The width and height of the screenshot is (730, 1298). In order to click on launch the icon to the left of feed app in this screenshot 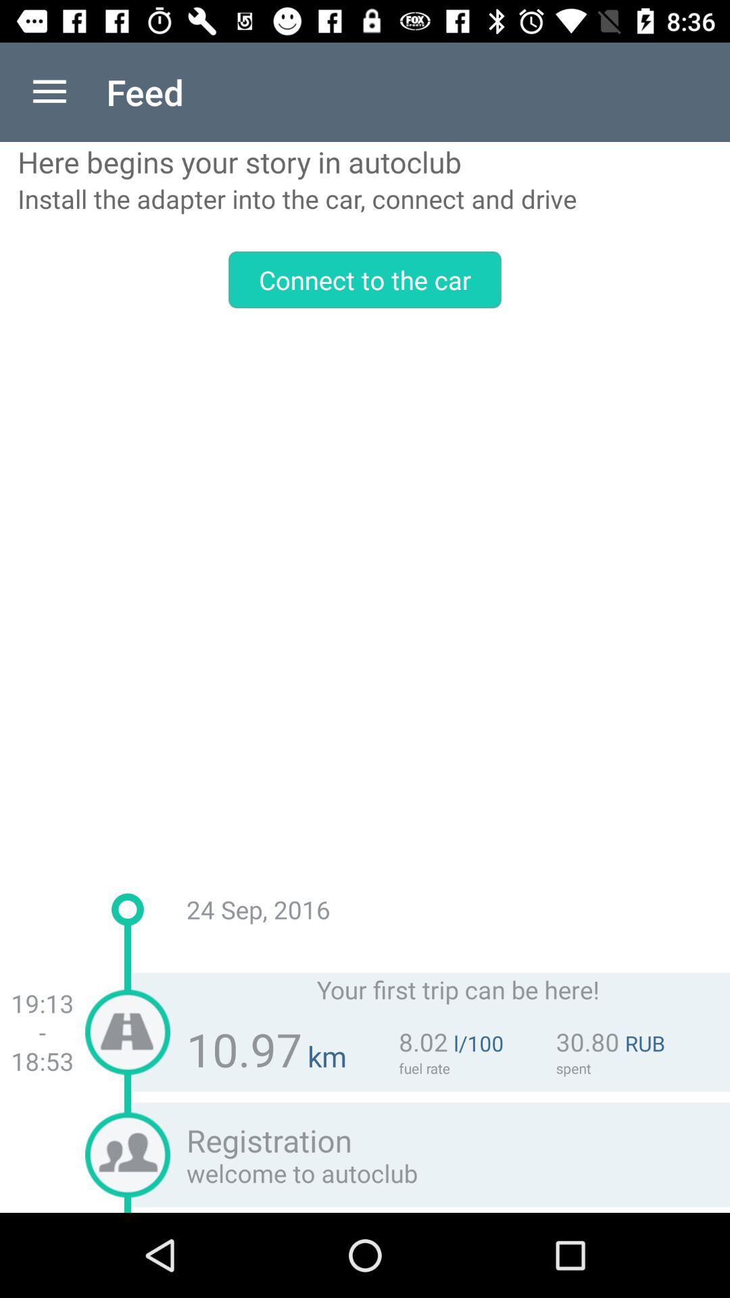, I will do `click(49, 92)`.